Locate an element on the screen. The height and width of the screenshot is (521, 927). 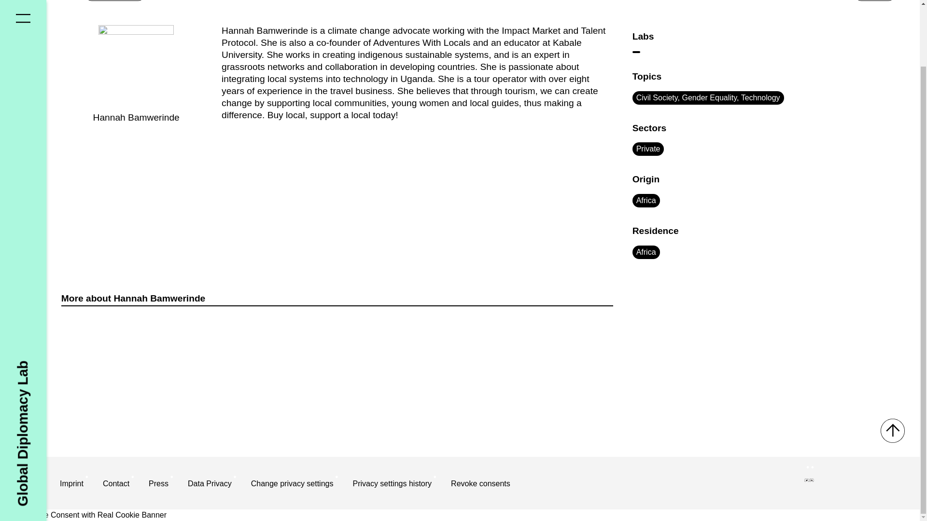
Revoke consents is located at coordinates (480, 484).